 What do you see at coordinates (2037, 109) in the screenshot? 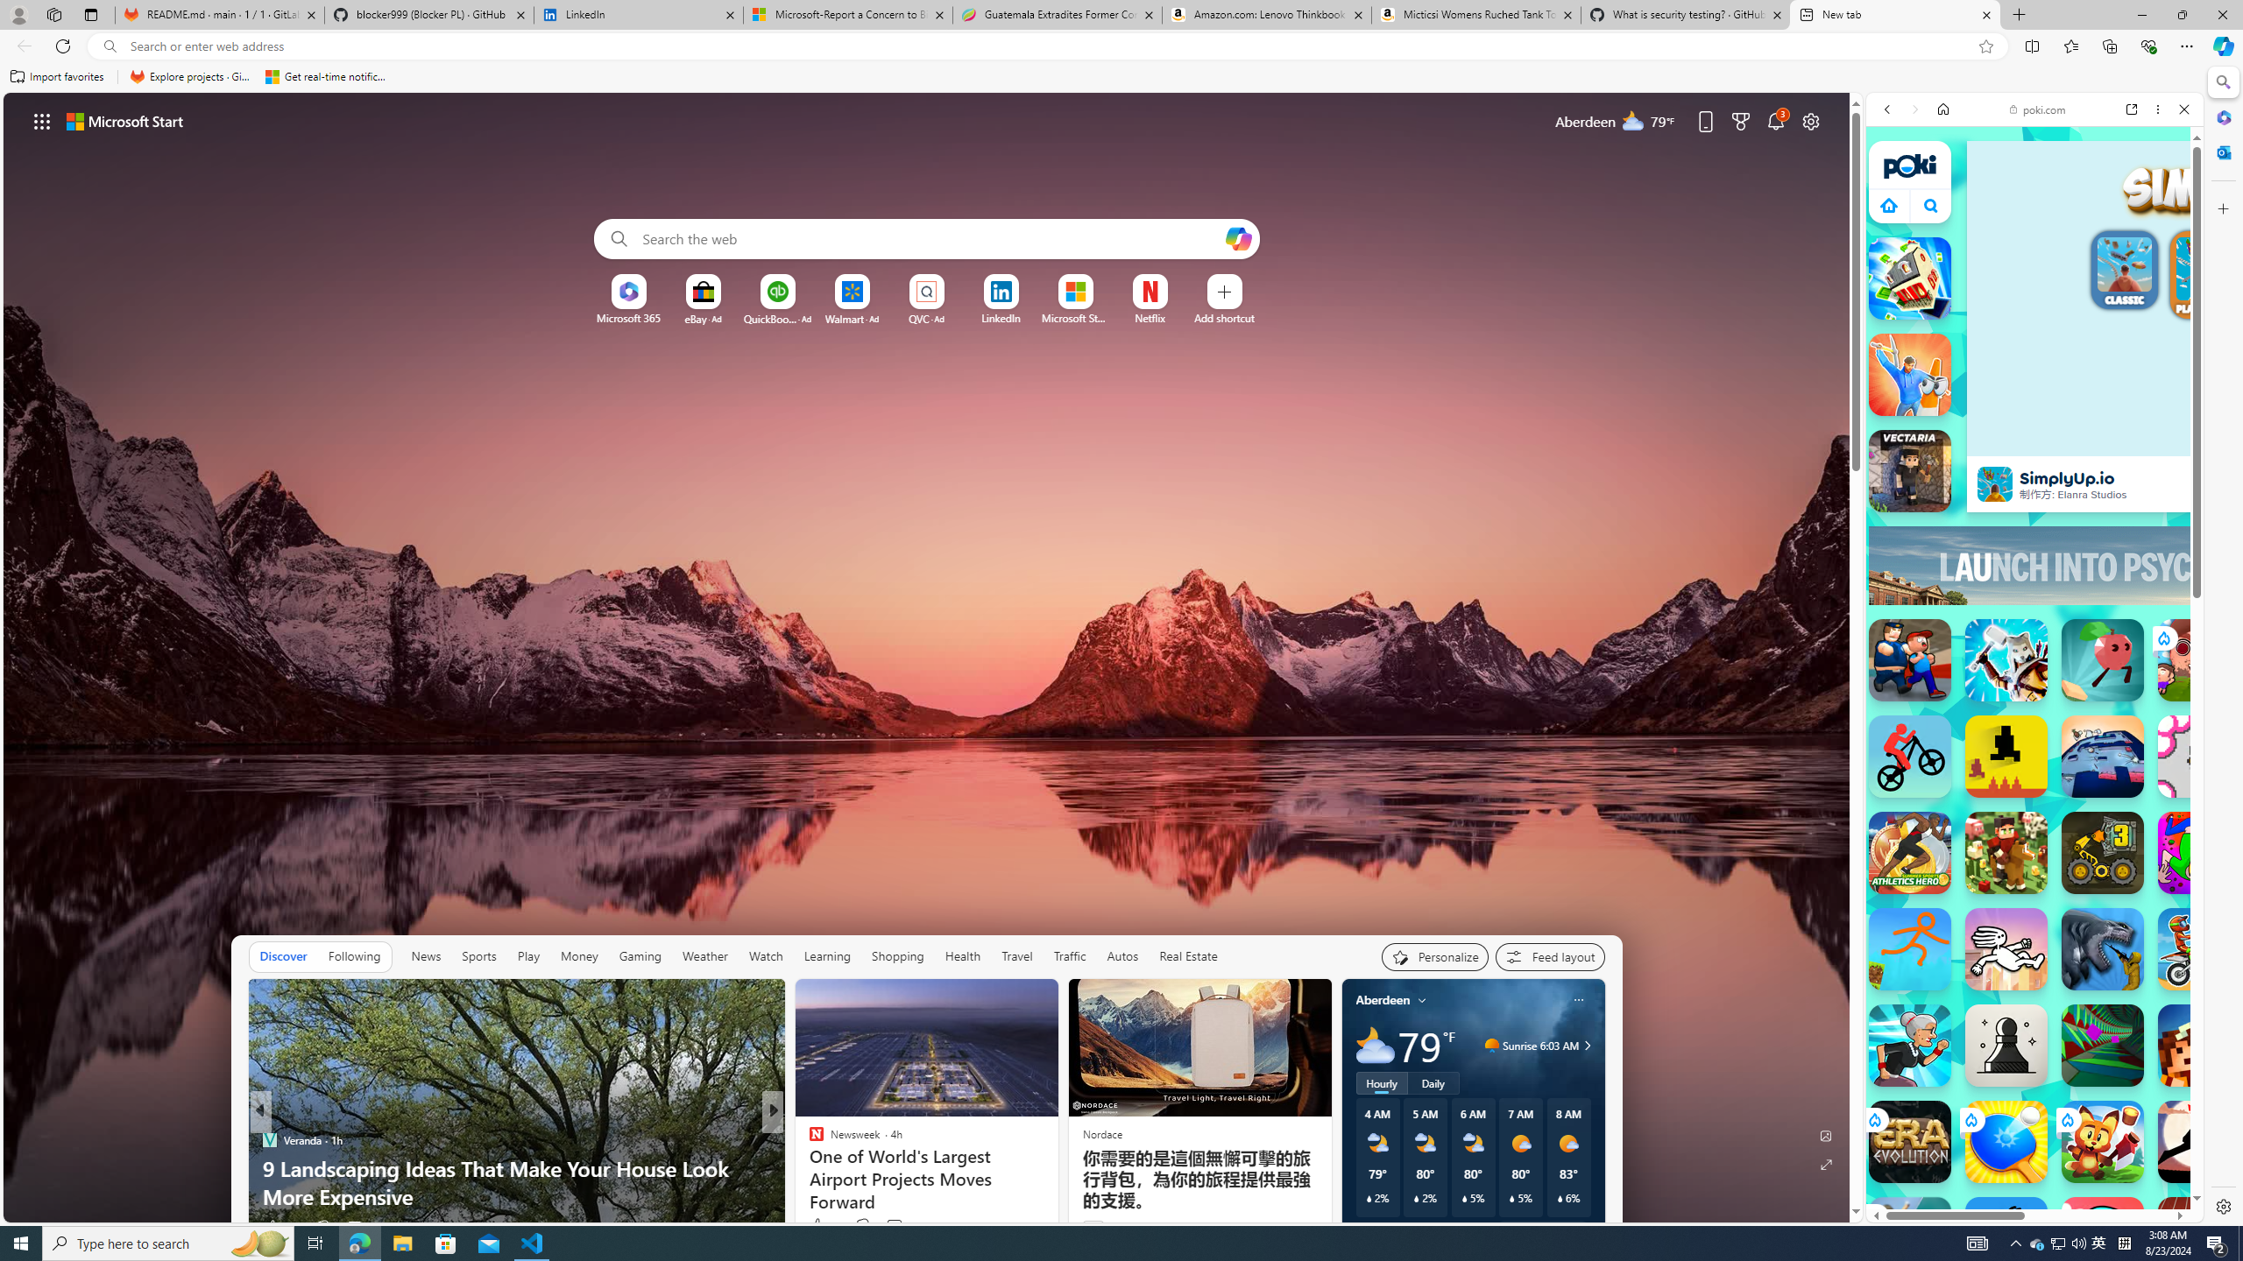
I see `poki.com` at bounding box center [2037, 109].